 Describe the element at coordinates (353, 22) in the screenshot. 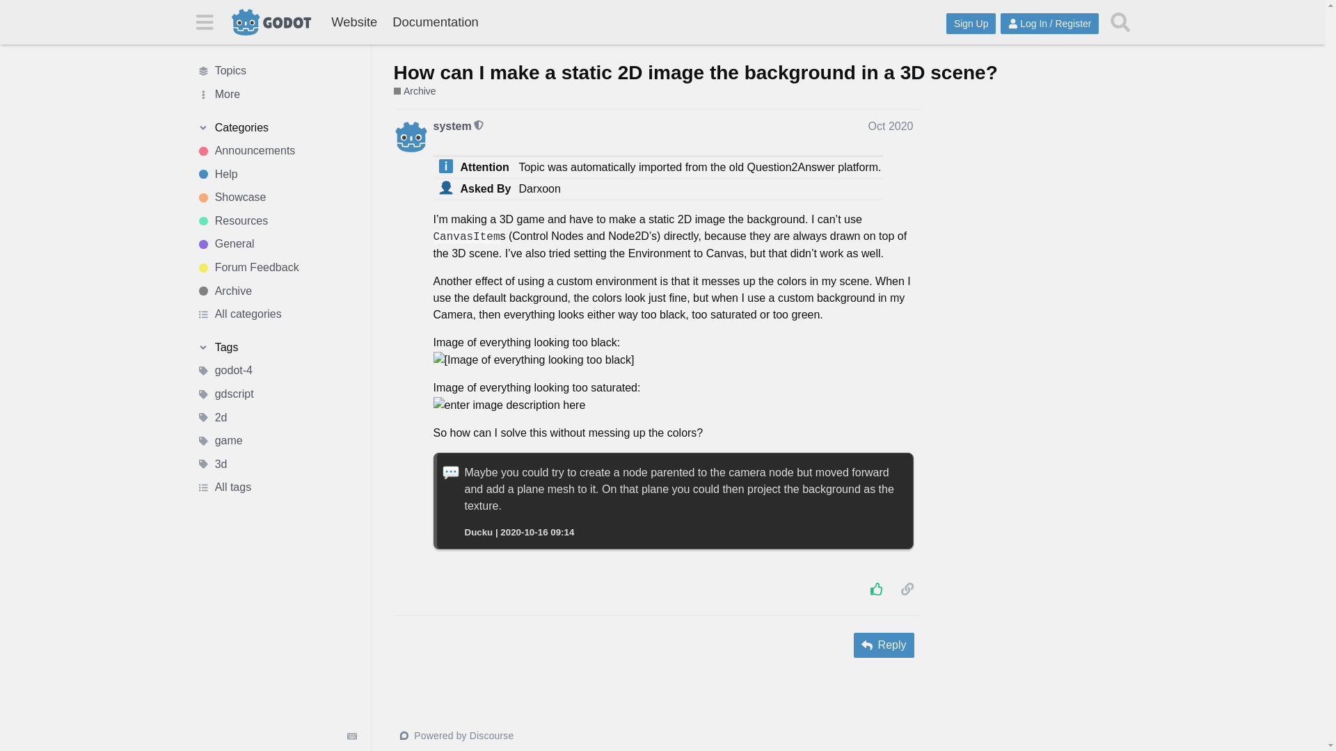

I see `Website` at that location.